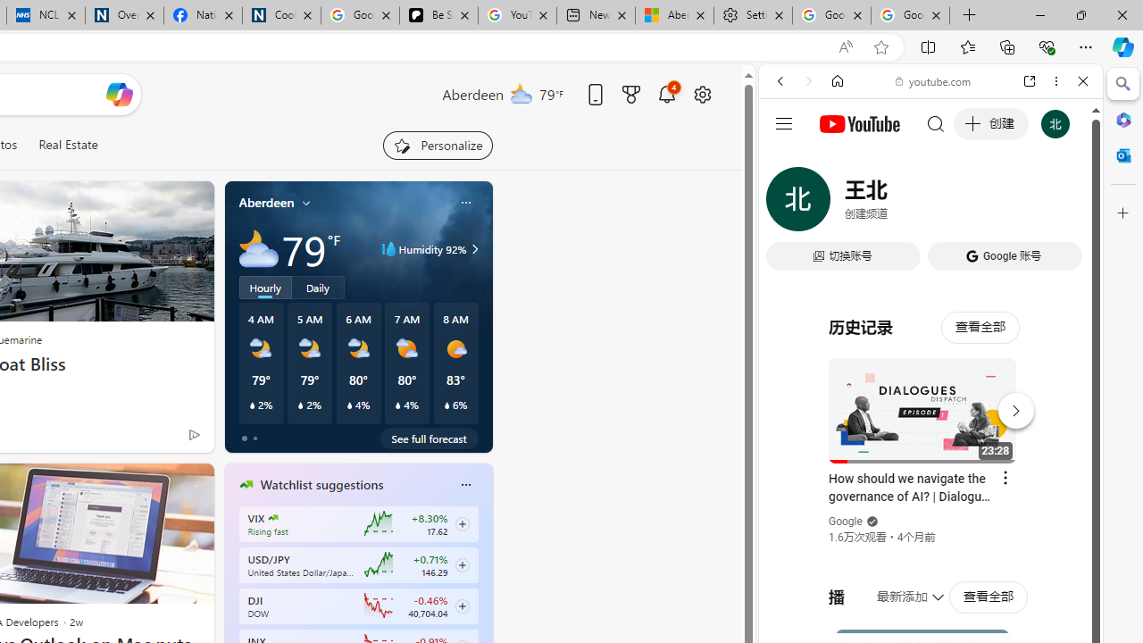 The image size is (1143, 643). I want to click on Daily, so click(318, 287).